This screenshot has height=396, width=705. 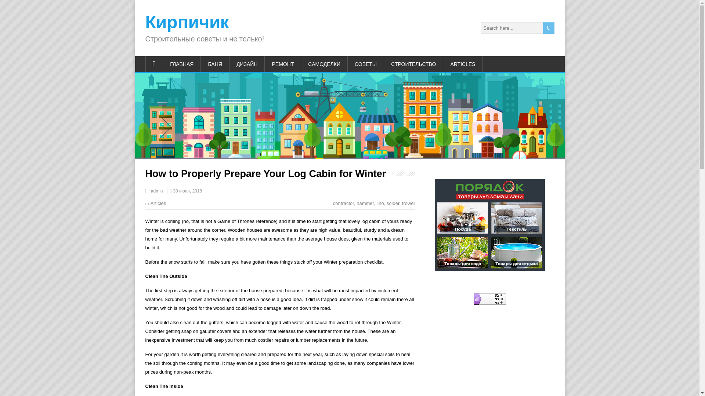 What do you see at coordinates (549, 28) in the screenshot?
I see `U` at bounding box center [549, 28].